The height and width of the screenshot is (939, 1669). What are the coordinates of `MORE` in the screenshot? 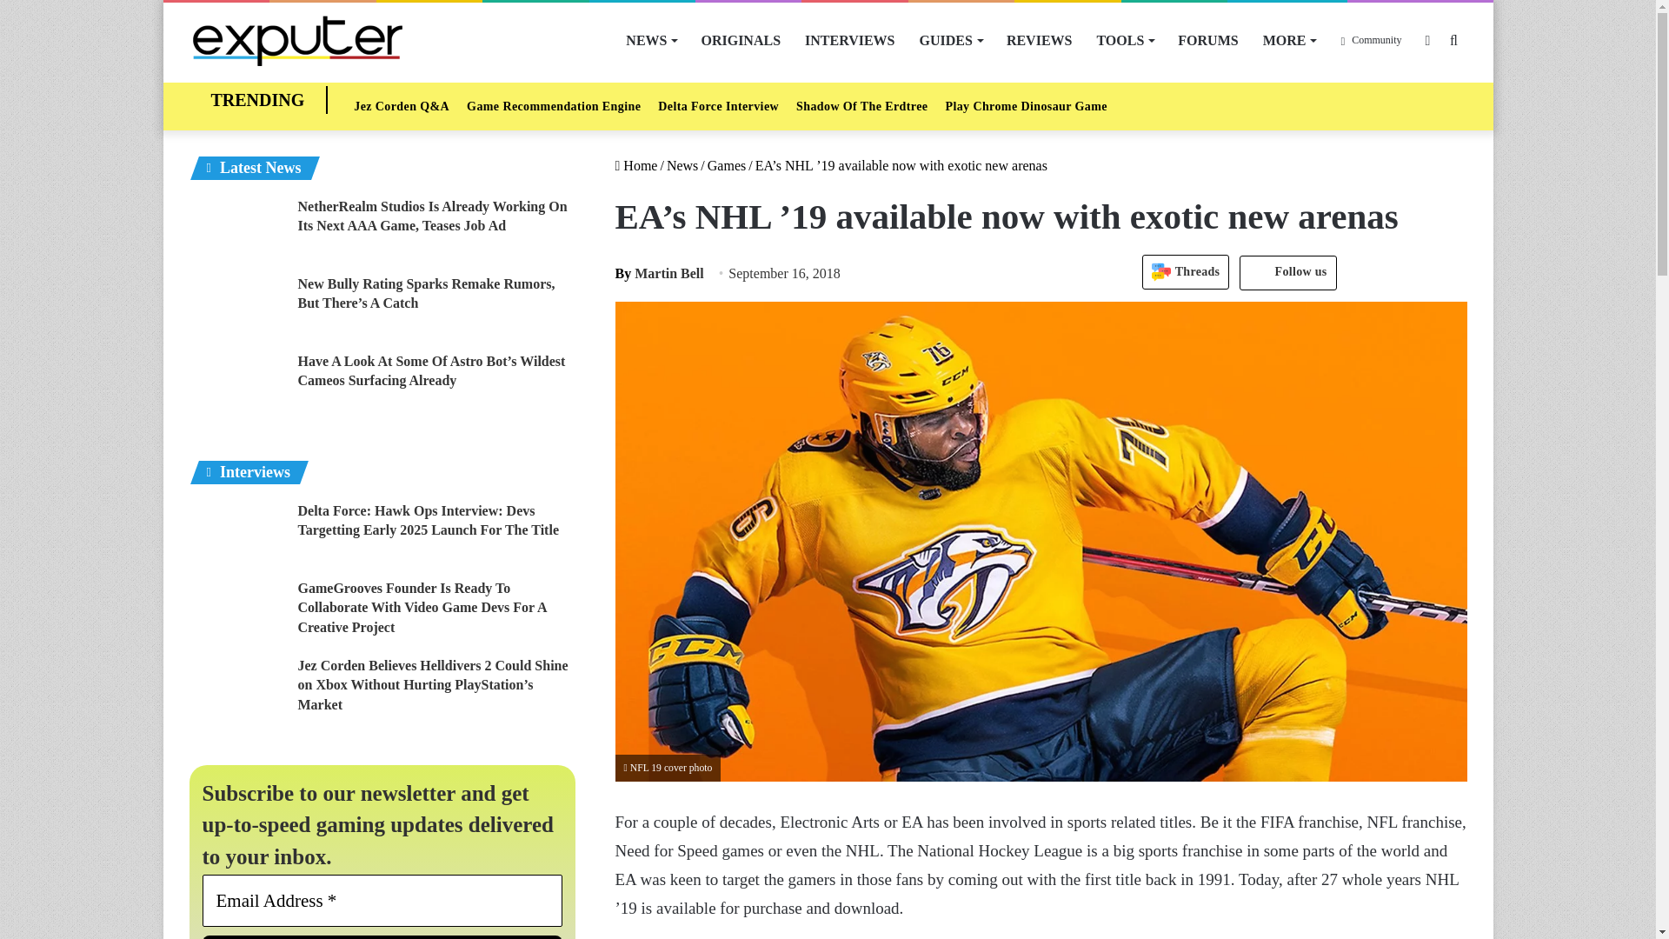 It's located at (1289, 40).